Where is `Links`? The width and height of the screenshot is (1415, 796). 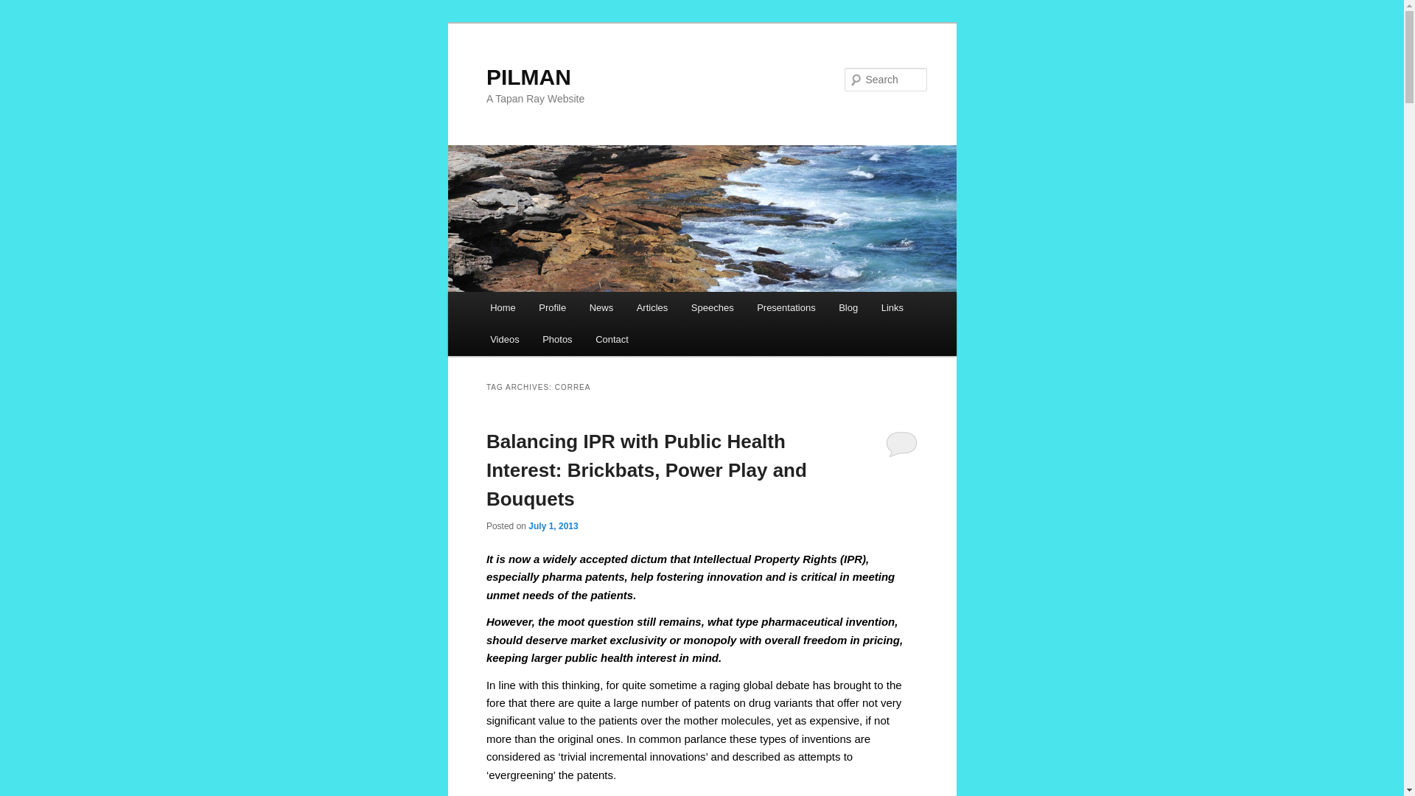 Links is located at coordinates (892, 307).